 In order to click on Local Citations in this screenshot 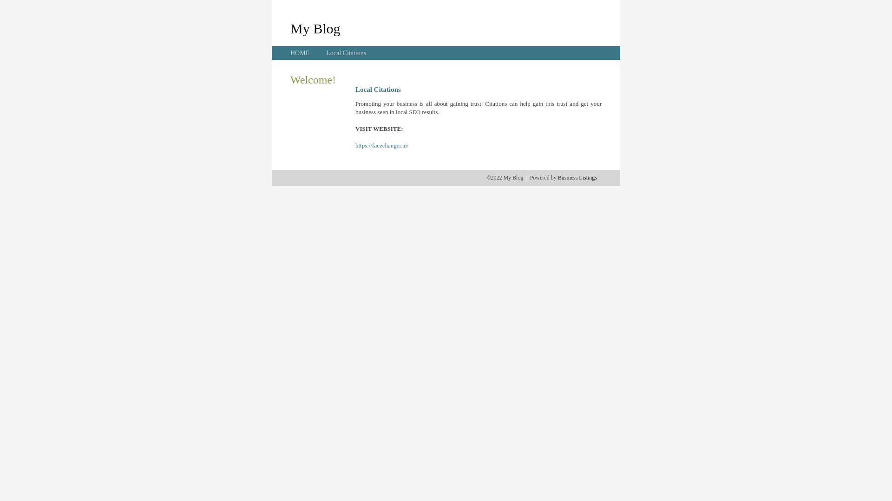, I will do `click(346, 53)`.